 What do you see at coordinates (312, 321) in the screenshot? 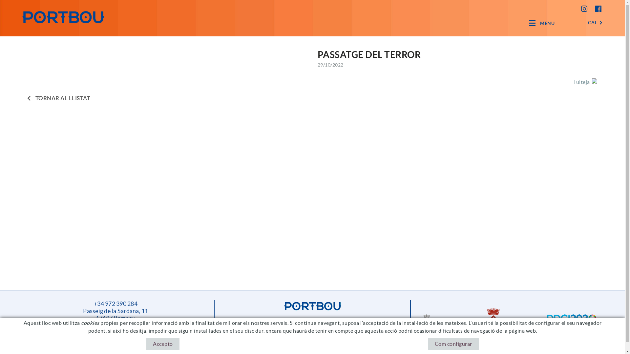
I see `hola@visitportbou.cat` at bounding box center [312, 321].